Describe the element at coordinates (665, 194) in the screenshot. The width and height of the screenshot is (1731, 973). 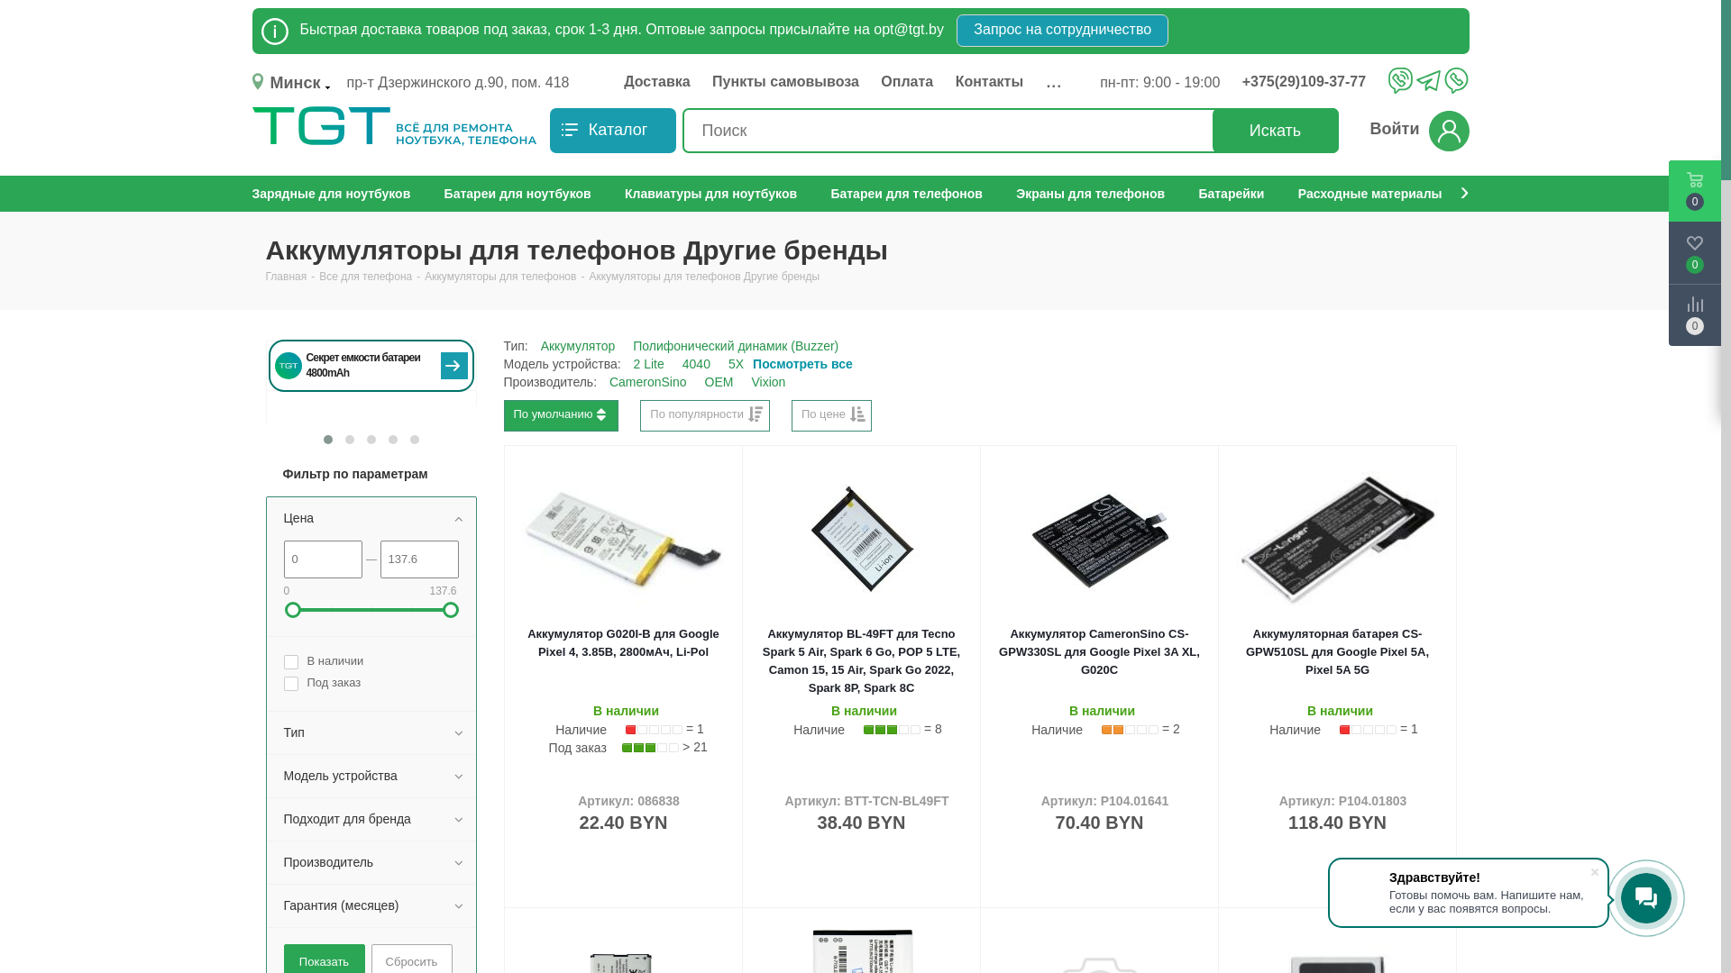
I see `HDD / SSD` at that location.